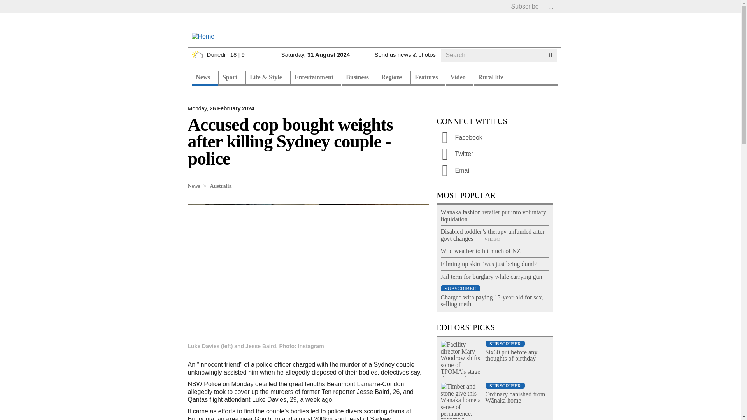 This screenshot has width=747, height=420. What do you see at coordinates (455, 64) in the screenshot?
I see `Search` at bounding box center [455, 64].